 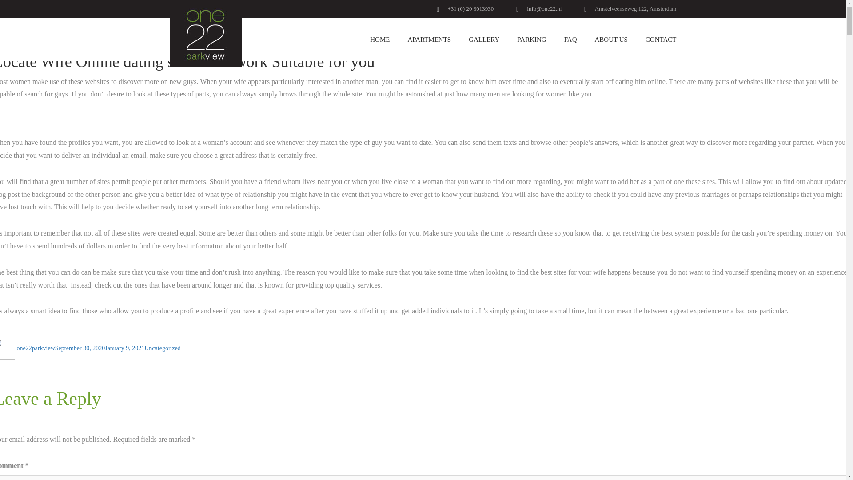 I want to click on CONTACT, so click(x=656, y=40).